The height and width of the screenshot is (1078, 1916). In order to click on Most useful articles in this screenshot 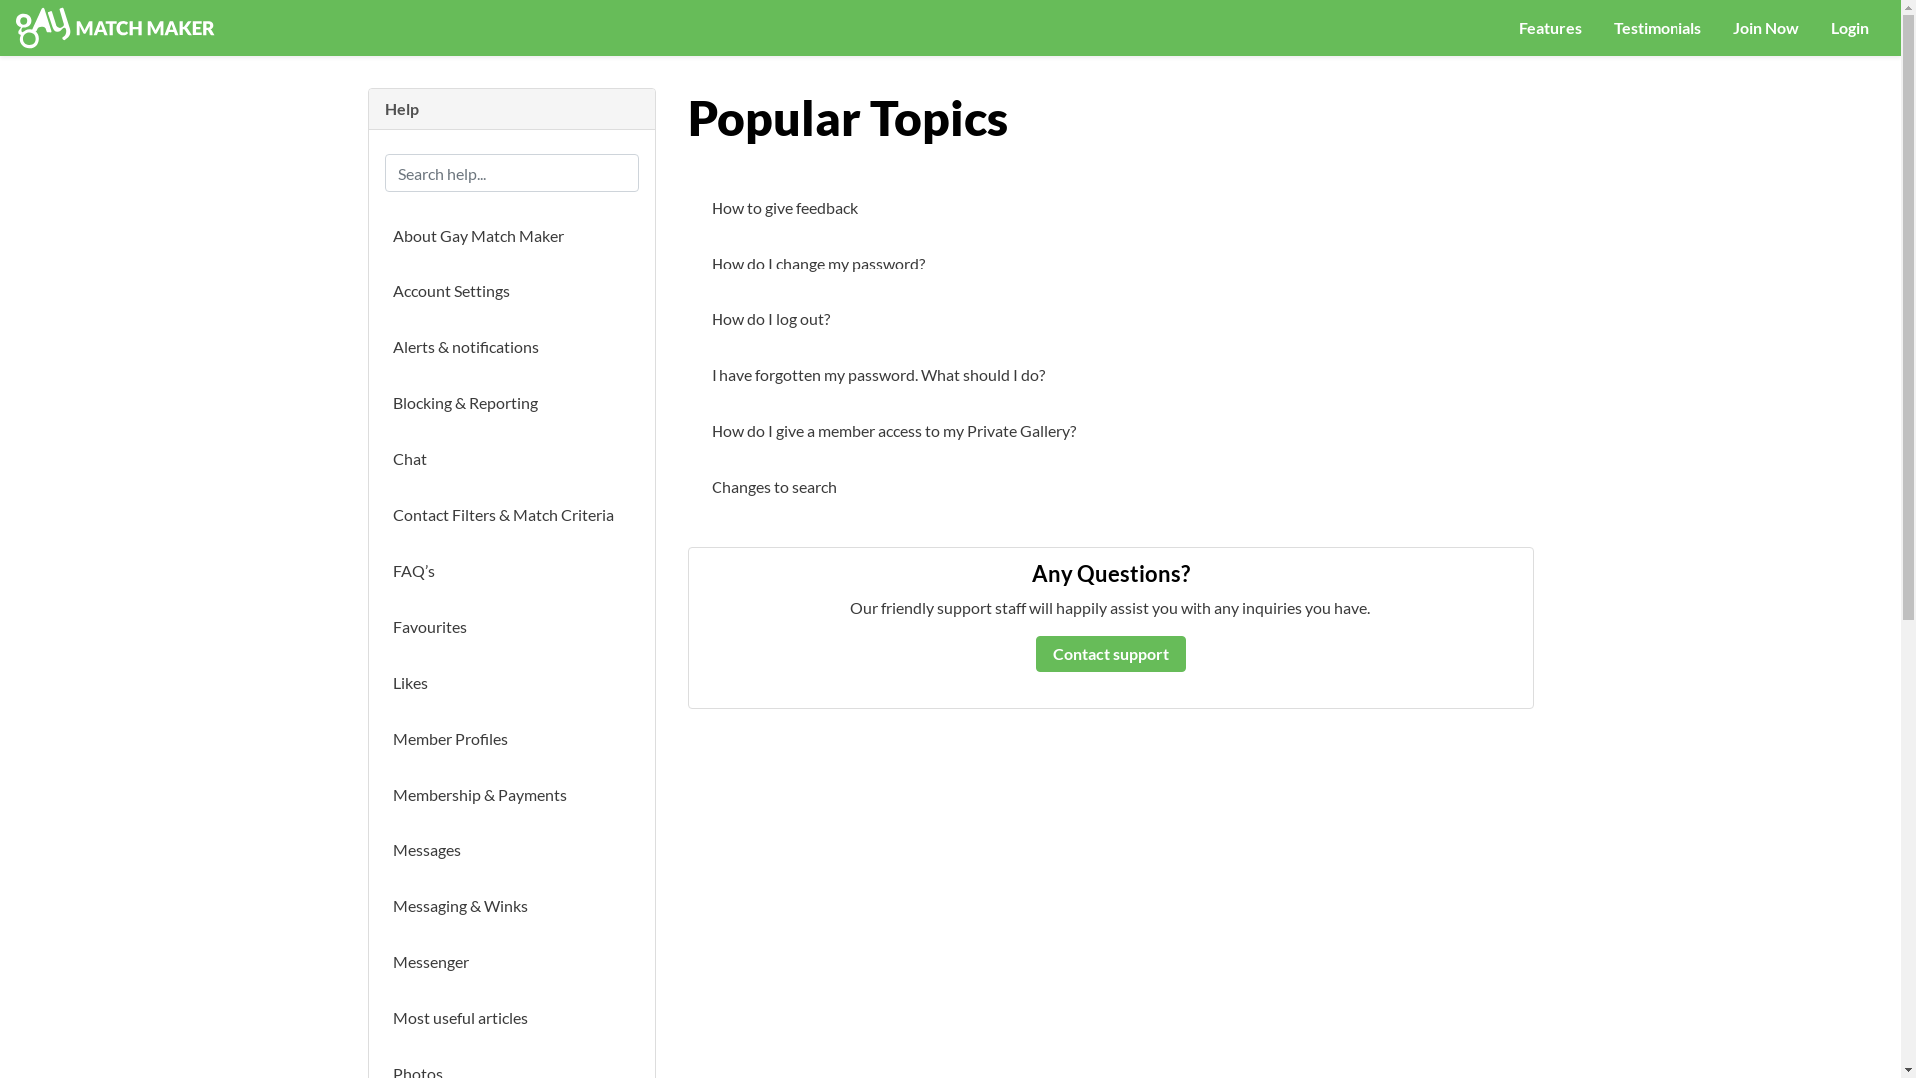, I will do `click(512, 1018)`.